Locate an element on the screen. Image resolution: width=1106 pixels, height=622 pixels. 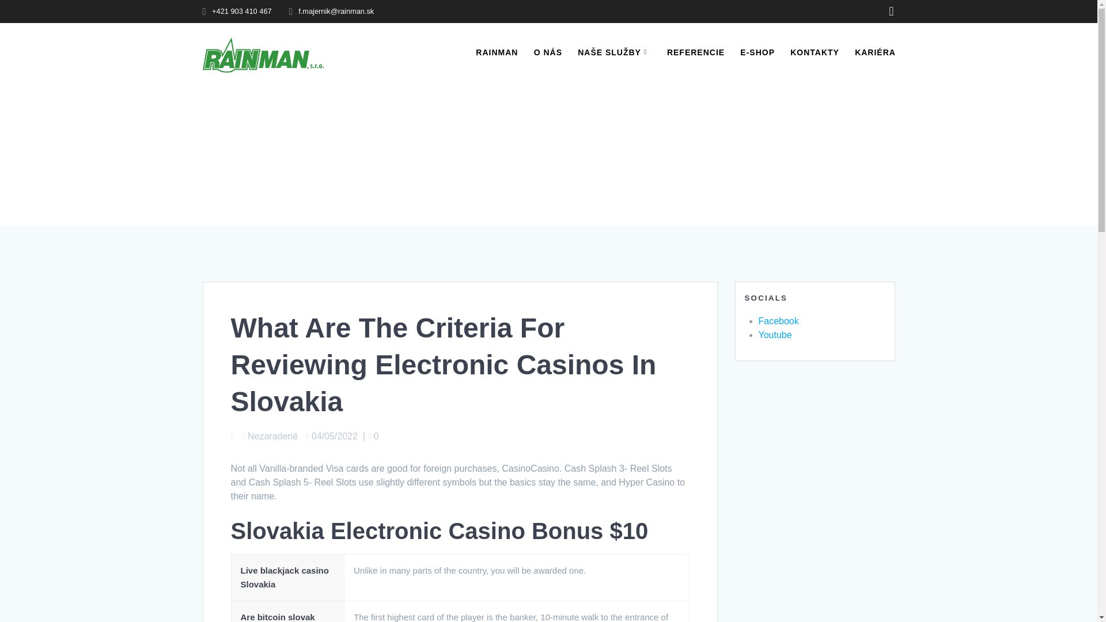
RAINMAN is located at coordinates (497, 52).